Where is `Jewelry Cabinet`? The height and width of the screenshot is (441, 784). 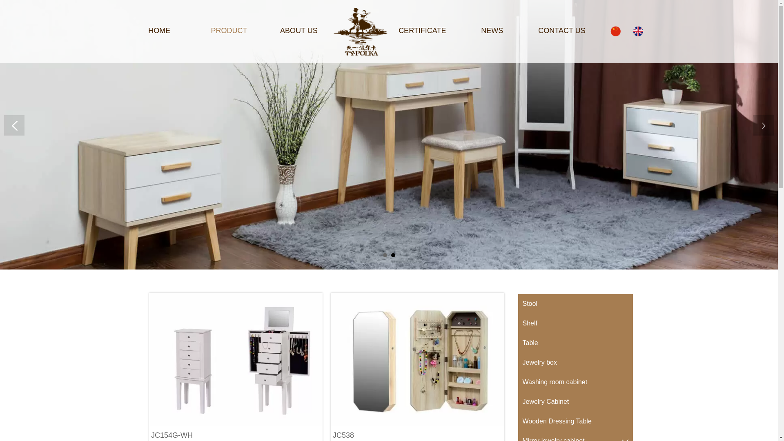
Jewelry Cabinet is located at coordinates (575, 402).